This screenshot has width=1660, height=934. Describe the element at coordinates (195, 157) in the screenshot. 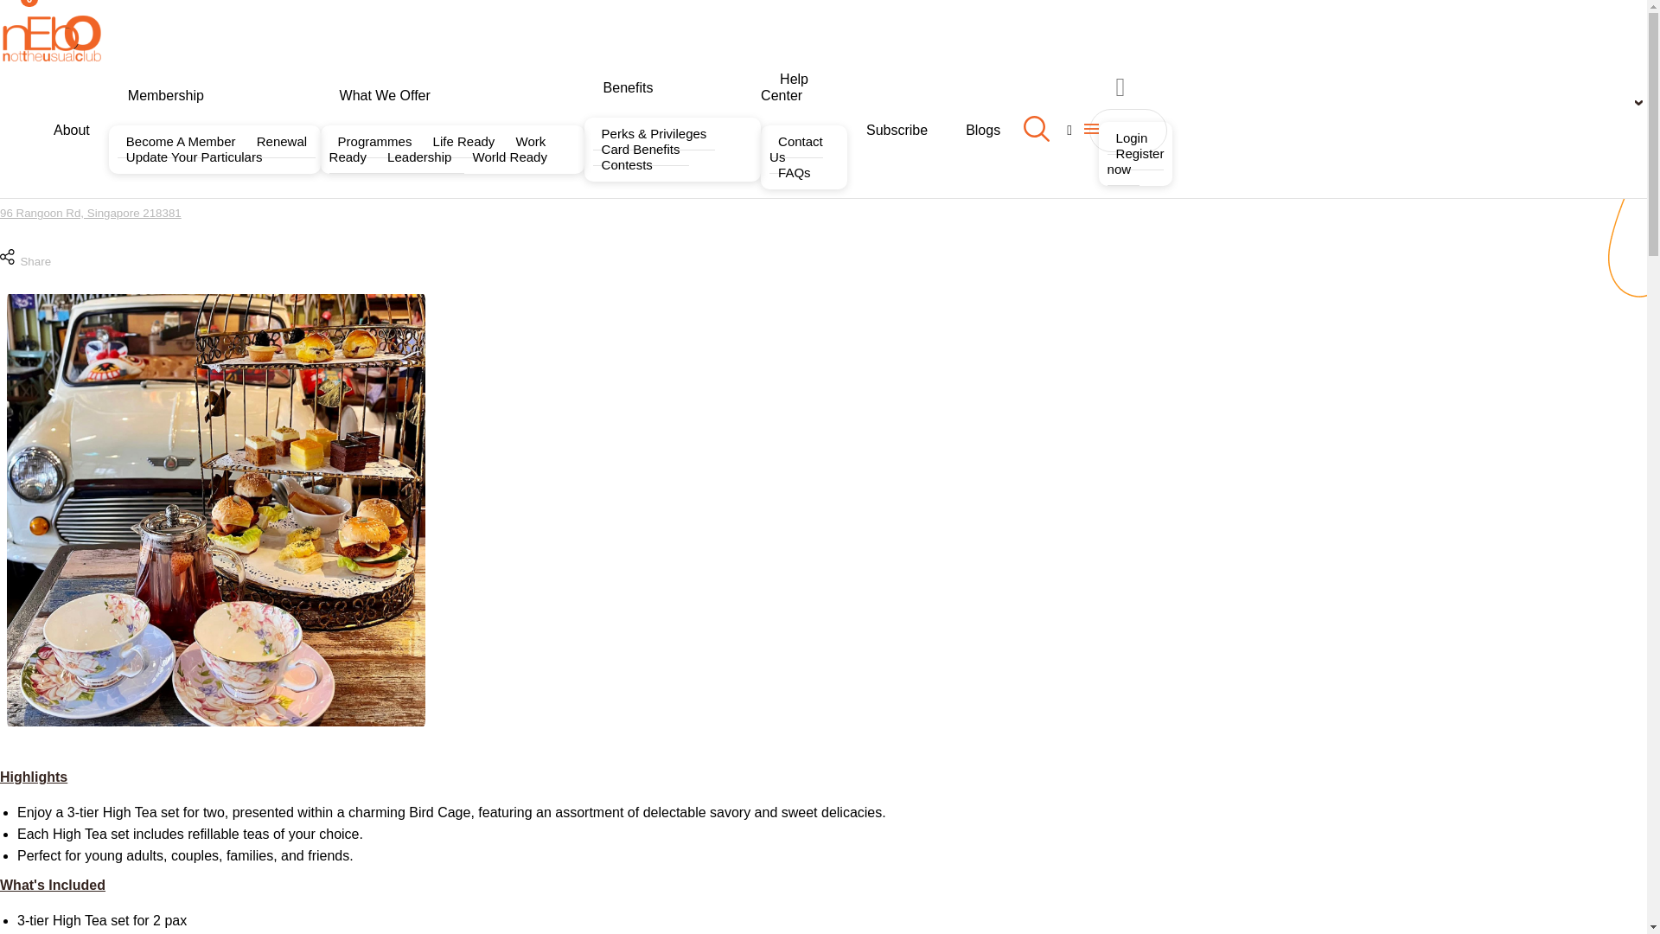

I see `Update Your Particulars` at that location.